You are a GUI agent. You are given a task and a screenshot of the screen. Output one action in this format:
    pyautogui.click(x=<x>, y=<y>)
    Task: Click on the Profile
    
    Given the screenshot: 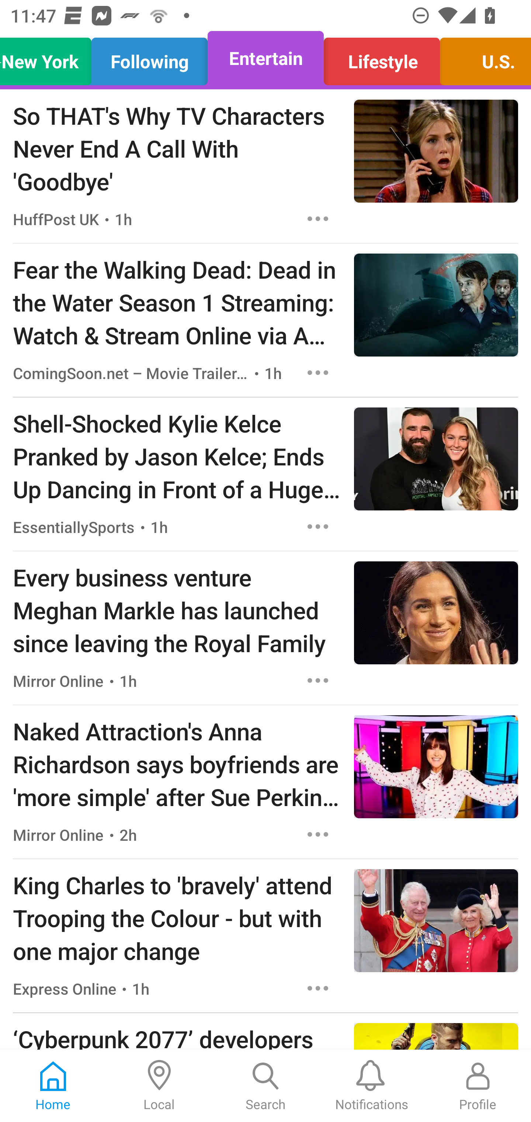 What is the action you would take?
    pyautogui.click(x=478, y=1086)
    